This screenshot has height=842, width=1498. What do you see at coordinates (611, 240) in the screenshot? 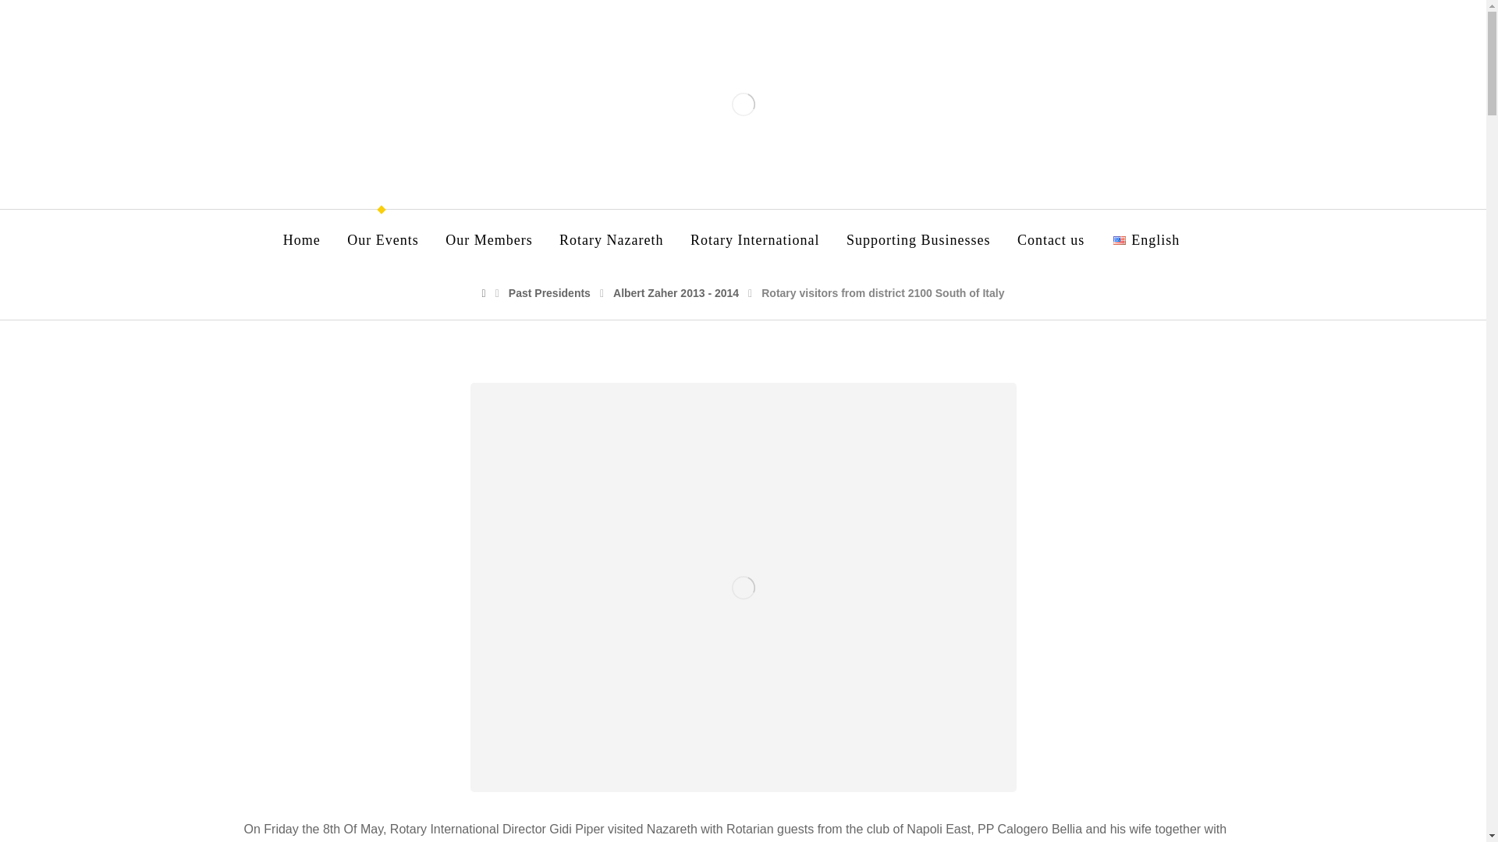
I see `Rotary Nazareth` at bounding box center [611, 240].